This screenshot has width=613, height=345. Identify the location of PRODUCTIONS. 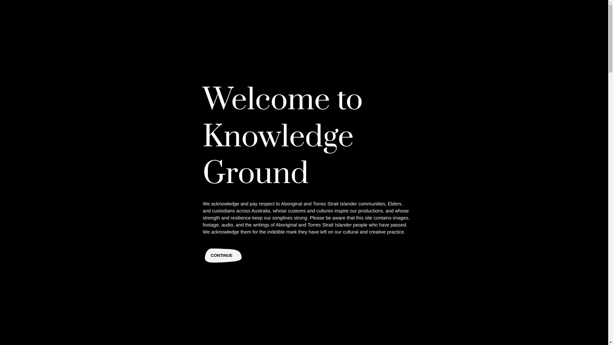
(34, 240).